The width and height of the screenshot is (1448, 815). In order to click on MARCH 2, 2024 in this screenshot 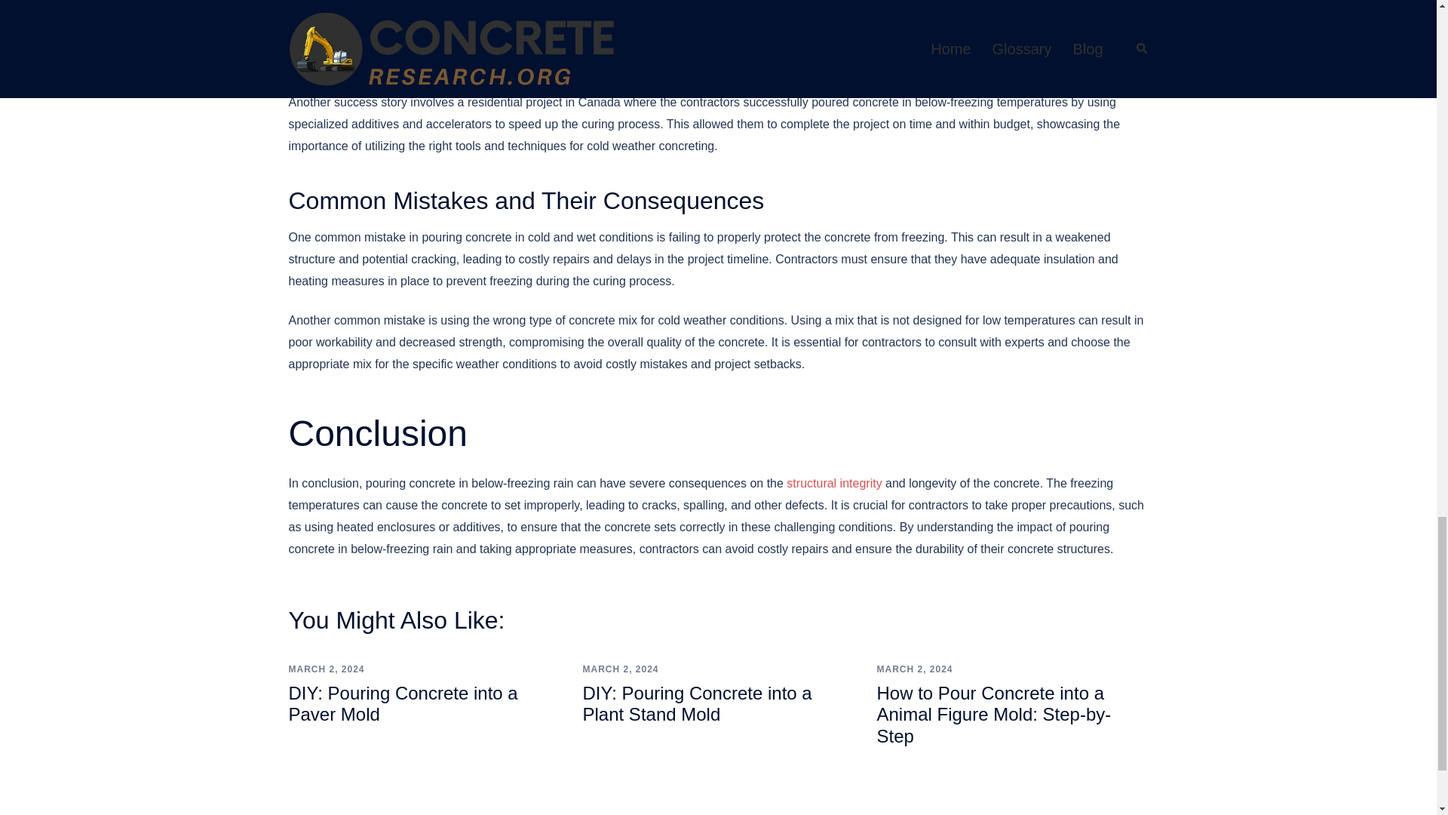, I will do `click(620, 669)`.